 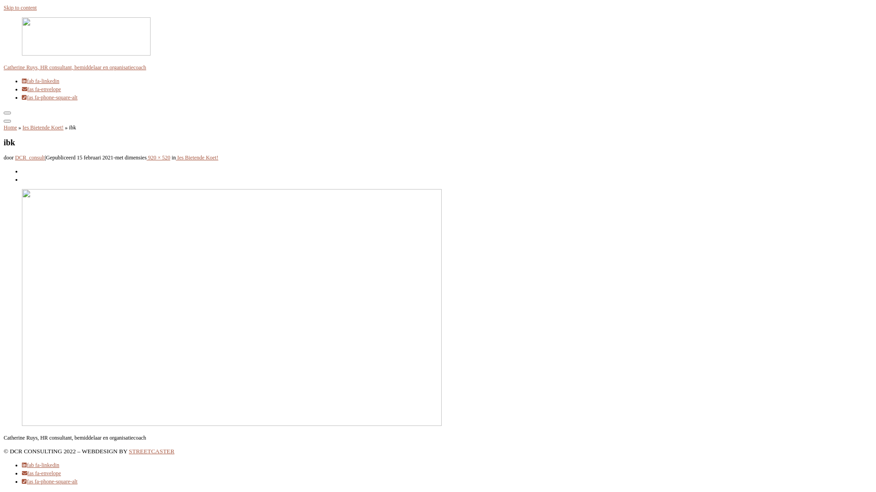 What do you see at coordinates (50, 97) in the screenshot?
I see `fas fa-phone-square-alt` at bounding box center [50, 97].